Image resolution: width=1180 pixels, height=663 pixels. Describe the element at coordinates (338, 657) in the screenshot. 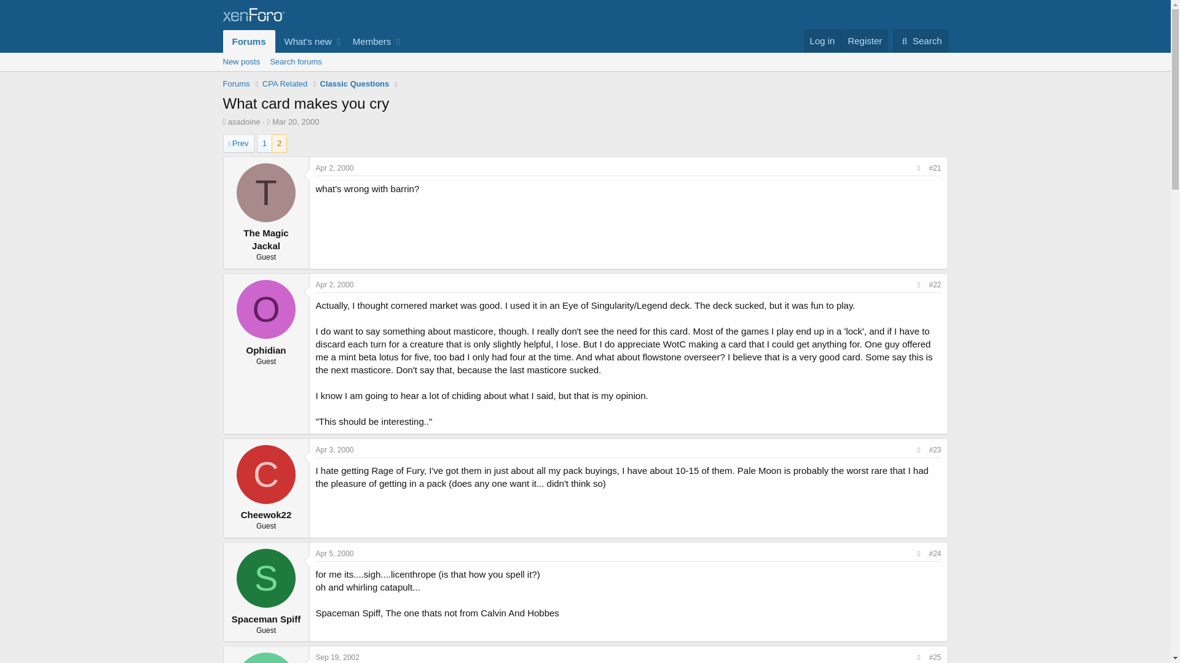

I see `Sep 19, 2002 at 3:33 PM` at that location.